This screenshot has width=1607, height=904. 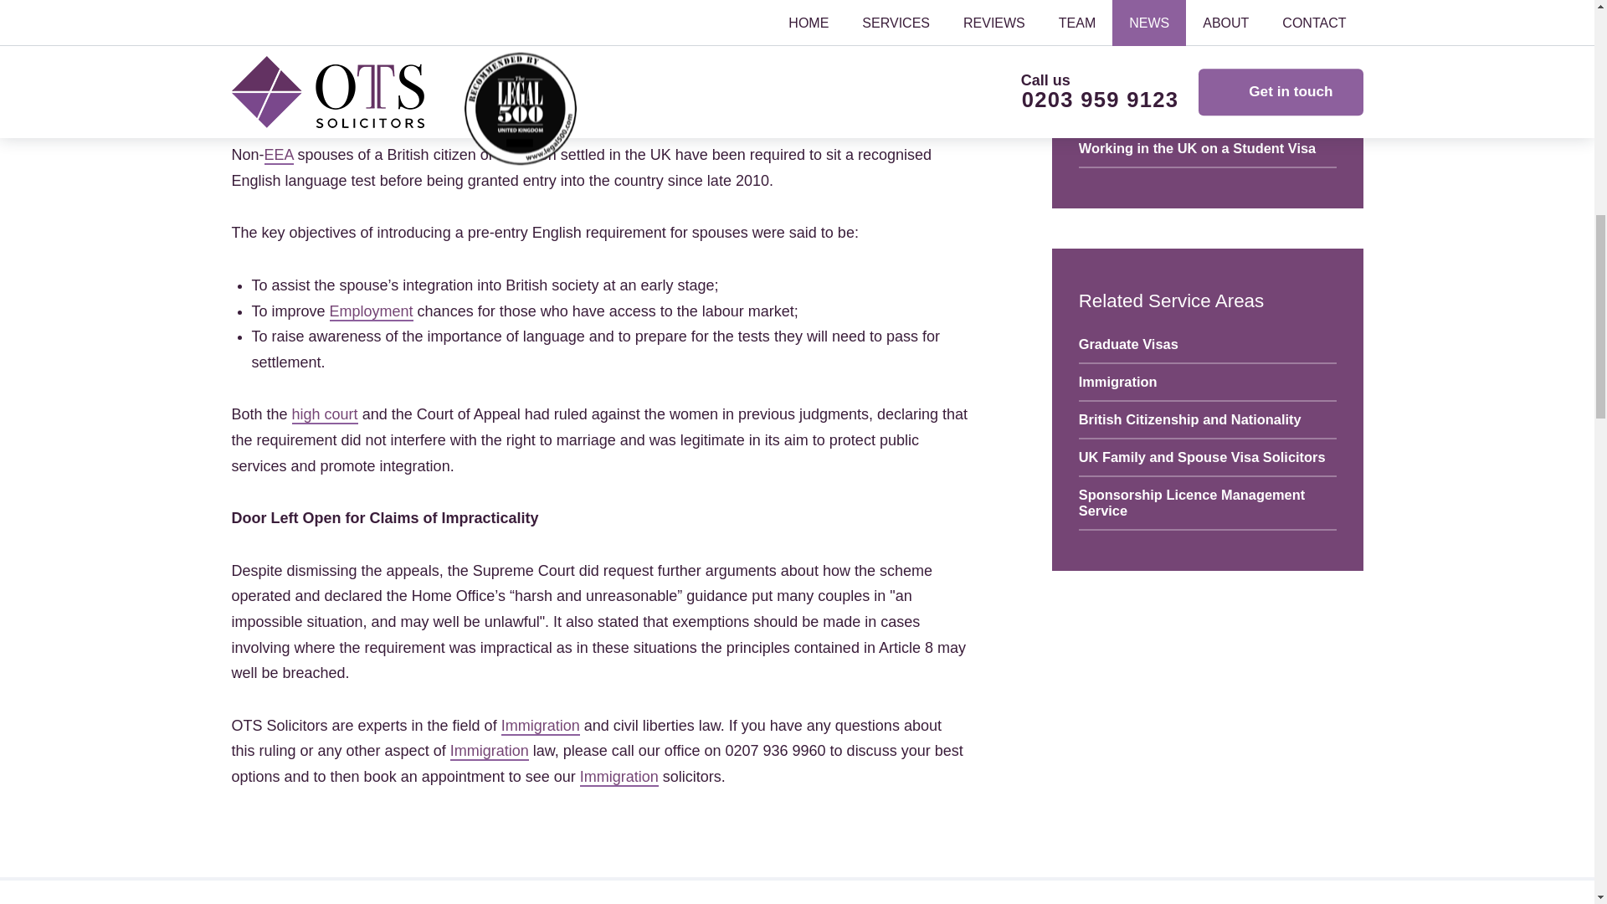 What do you see at coordinates (325, 414) in the screenshot?
I see `High Court claims` at bounding box center [325, 414].